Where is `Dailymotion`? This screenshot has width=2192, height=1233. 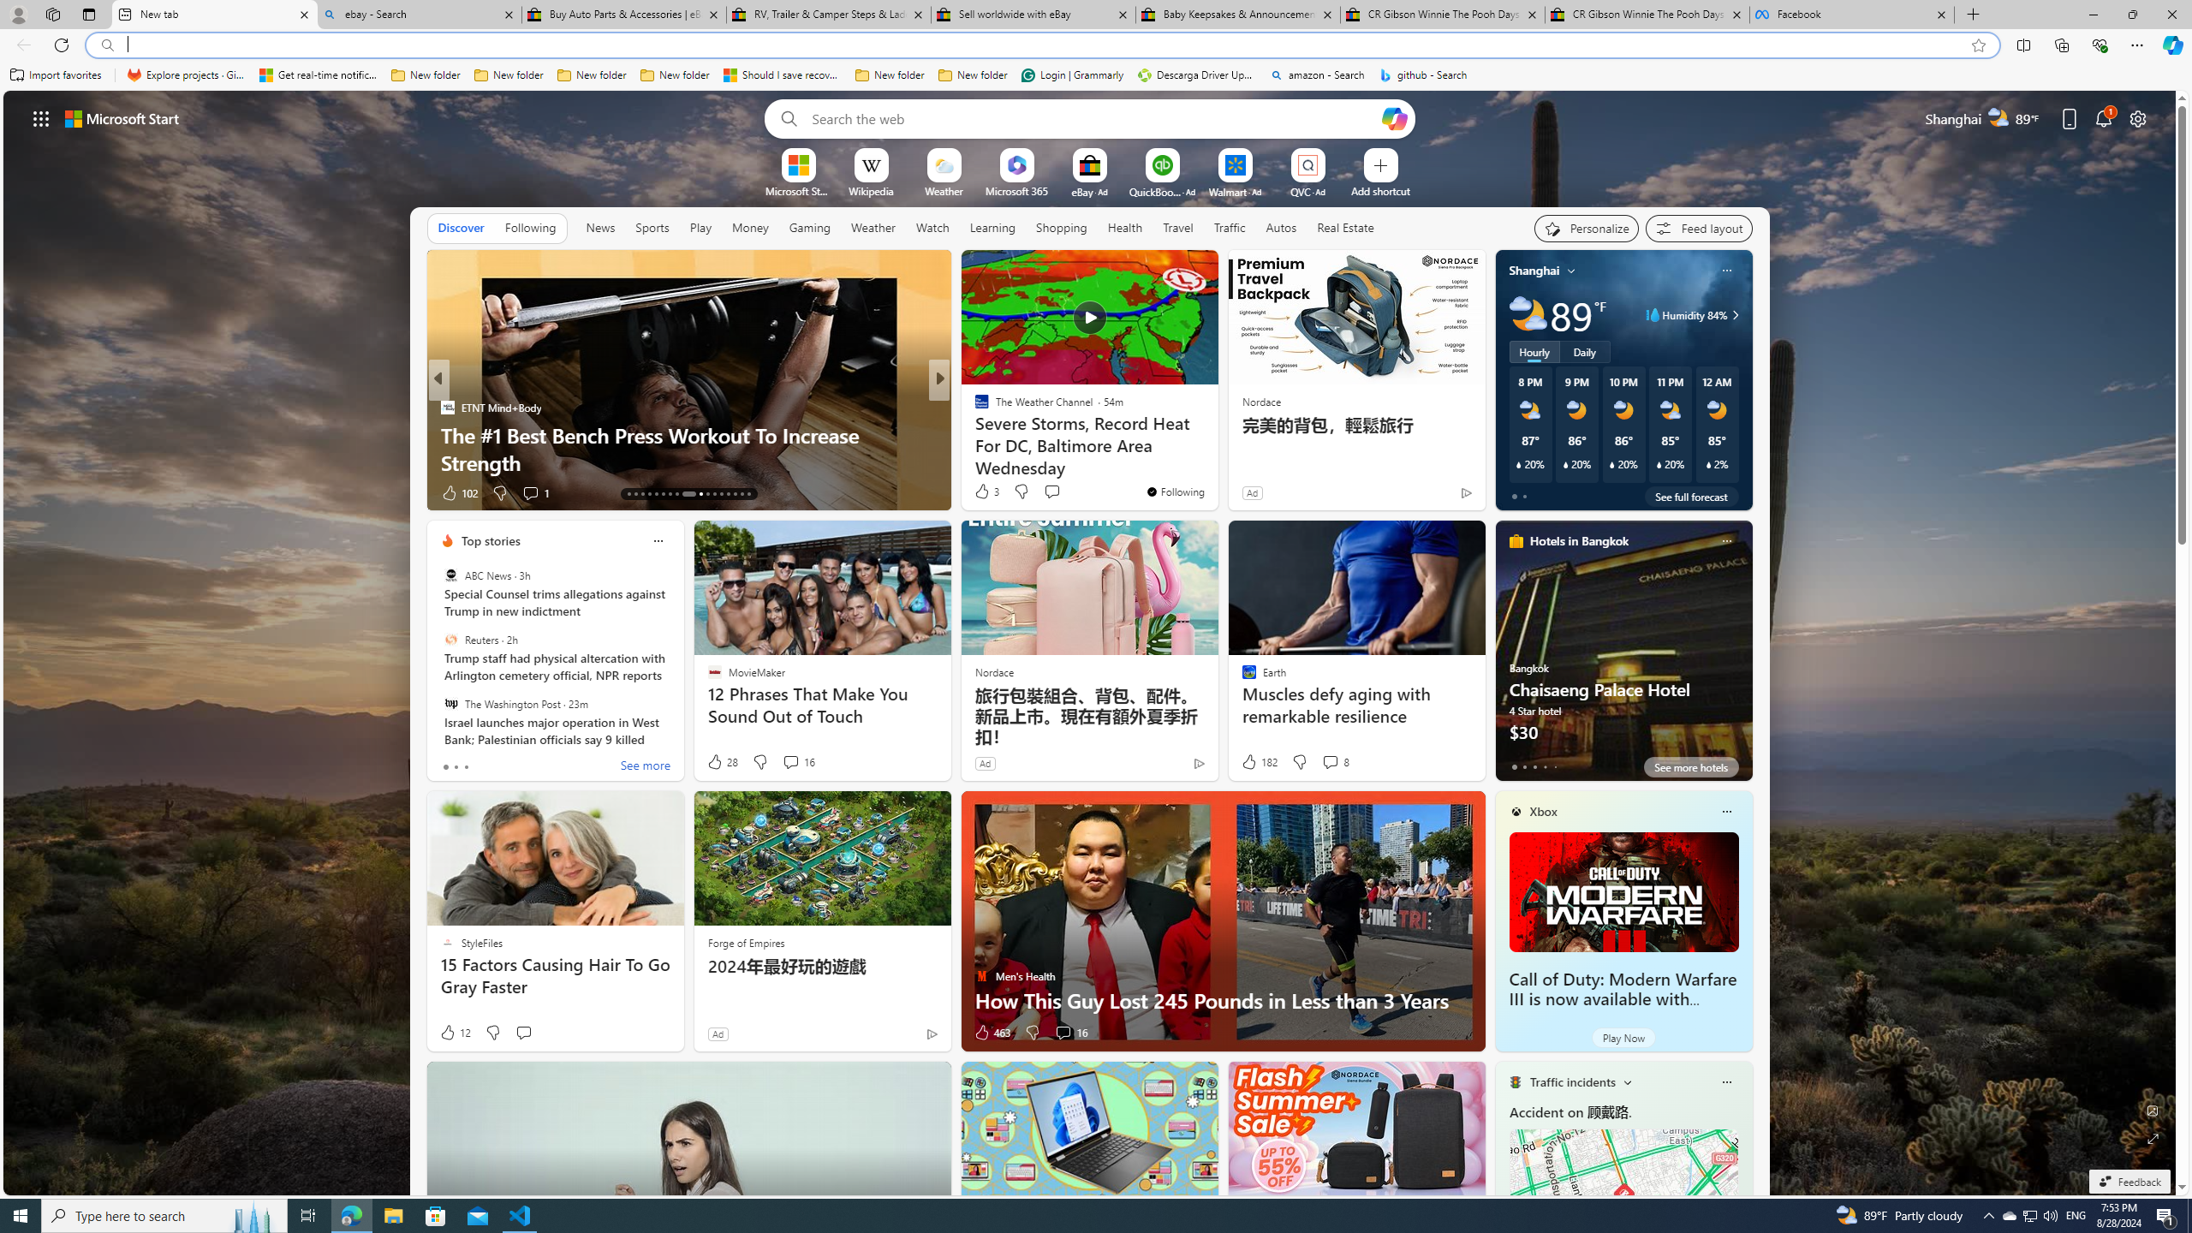
Dailymotion is located at coordinates (974, 434).